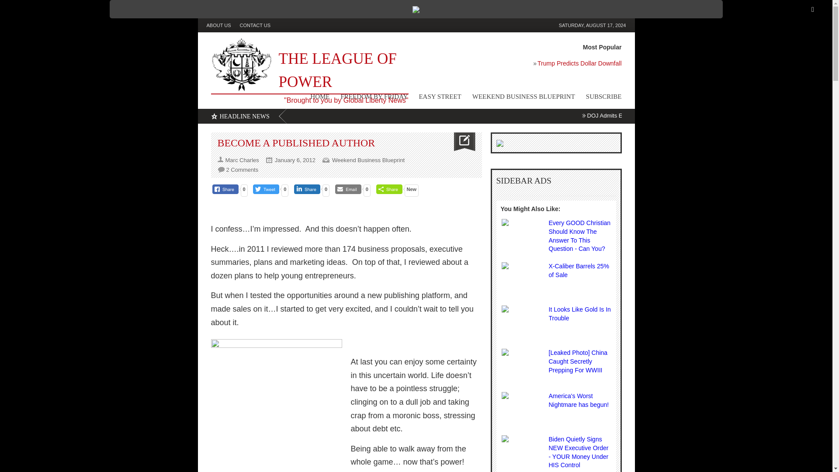  I want to click on WEEKEND BUSINESS BLUEPRINT, so click(518, 98).